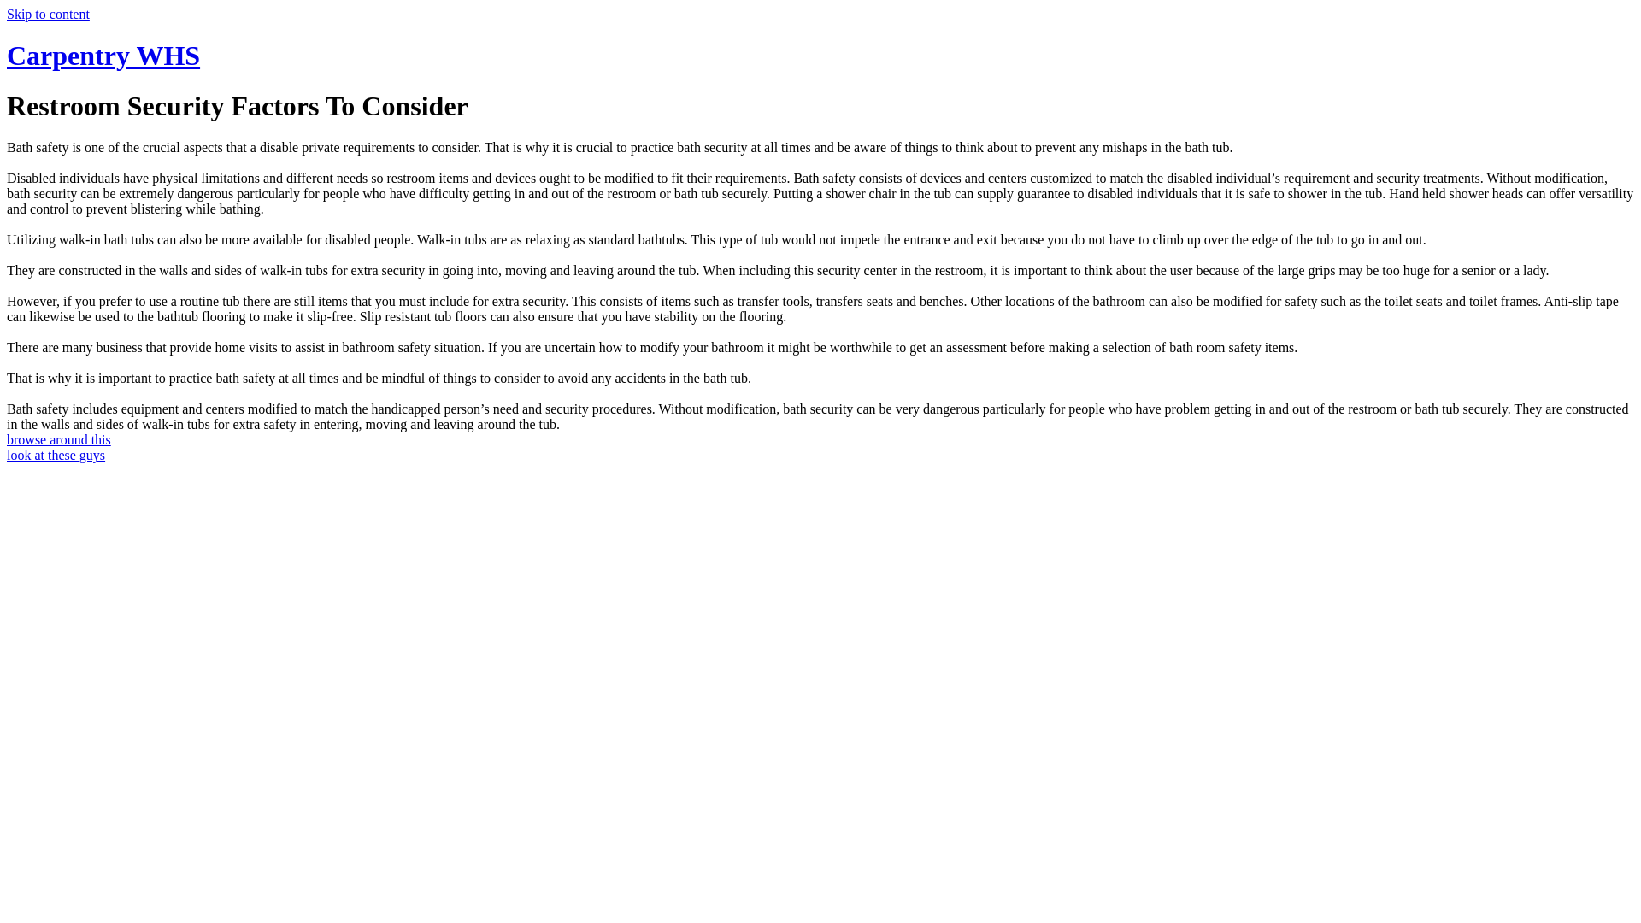 Image resolution: width=1641 pixels, height=923 pixels. I want to click on Skip to content, so click(48, 14).